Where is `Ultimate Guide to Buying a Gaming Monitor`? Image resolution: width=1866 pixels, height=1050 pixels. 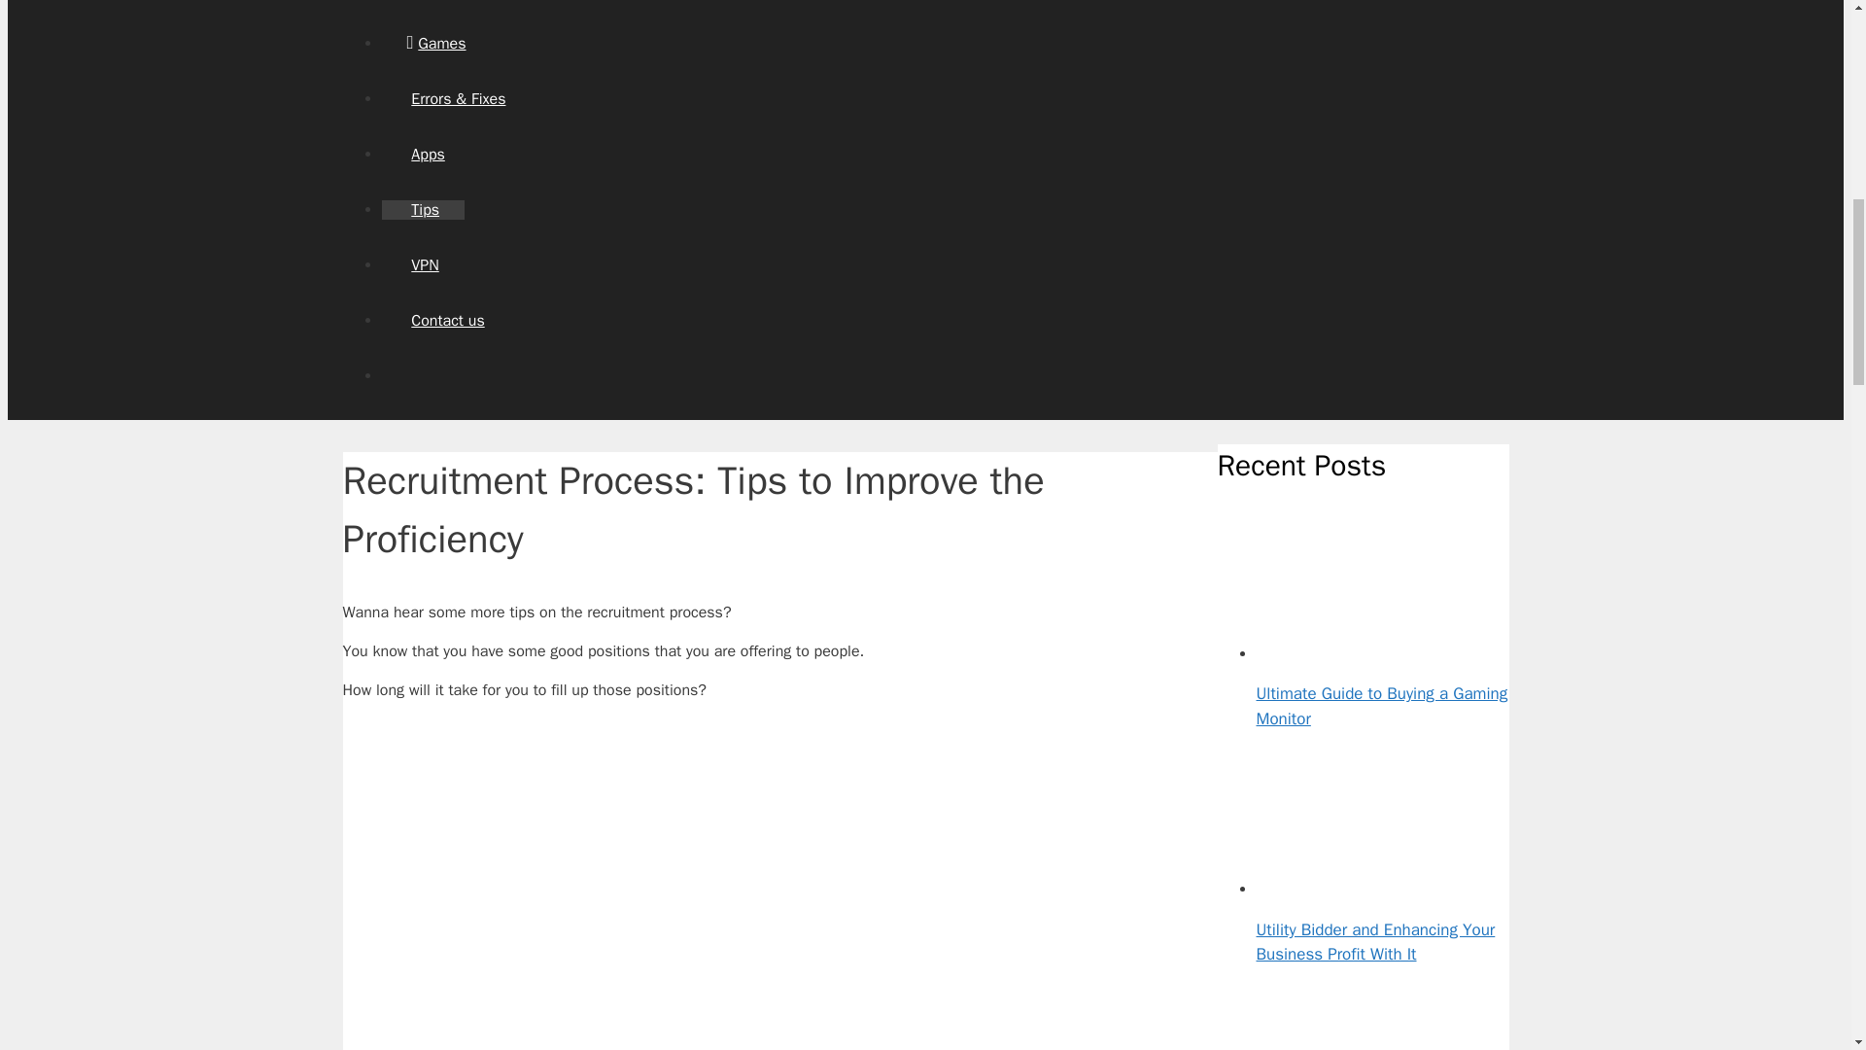
Ultimate Guide to Buying a Gaming Monitor is located at coordinates (1382, 706).